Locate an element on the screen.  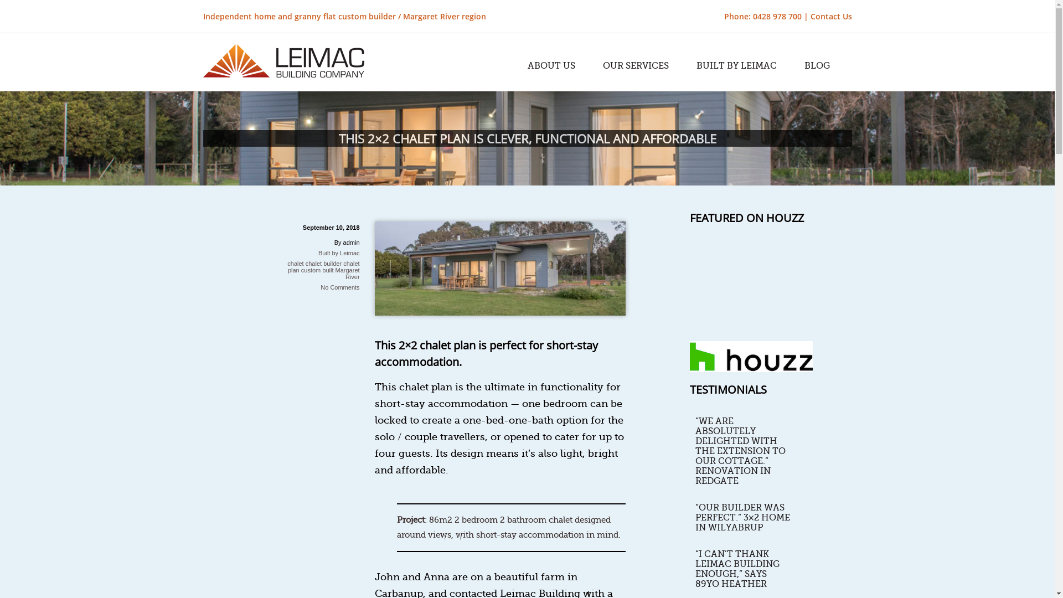
No Comments is located at coordinates (340, 287).